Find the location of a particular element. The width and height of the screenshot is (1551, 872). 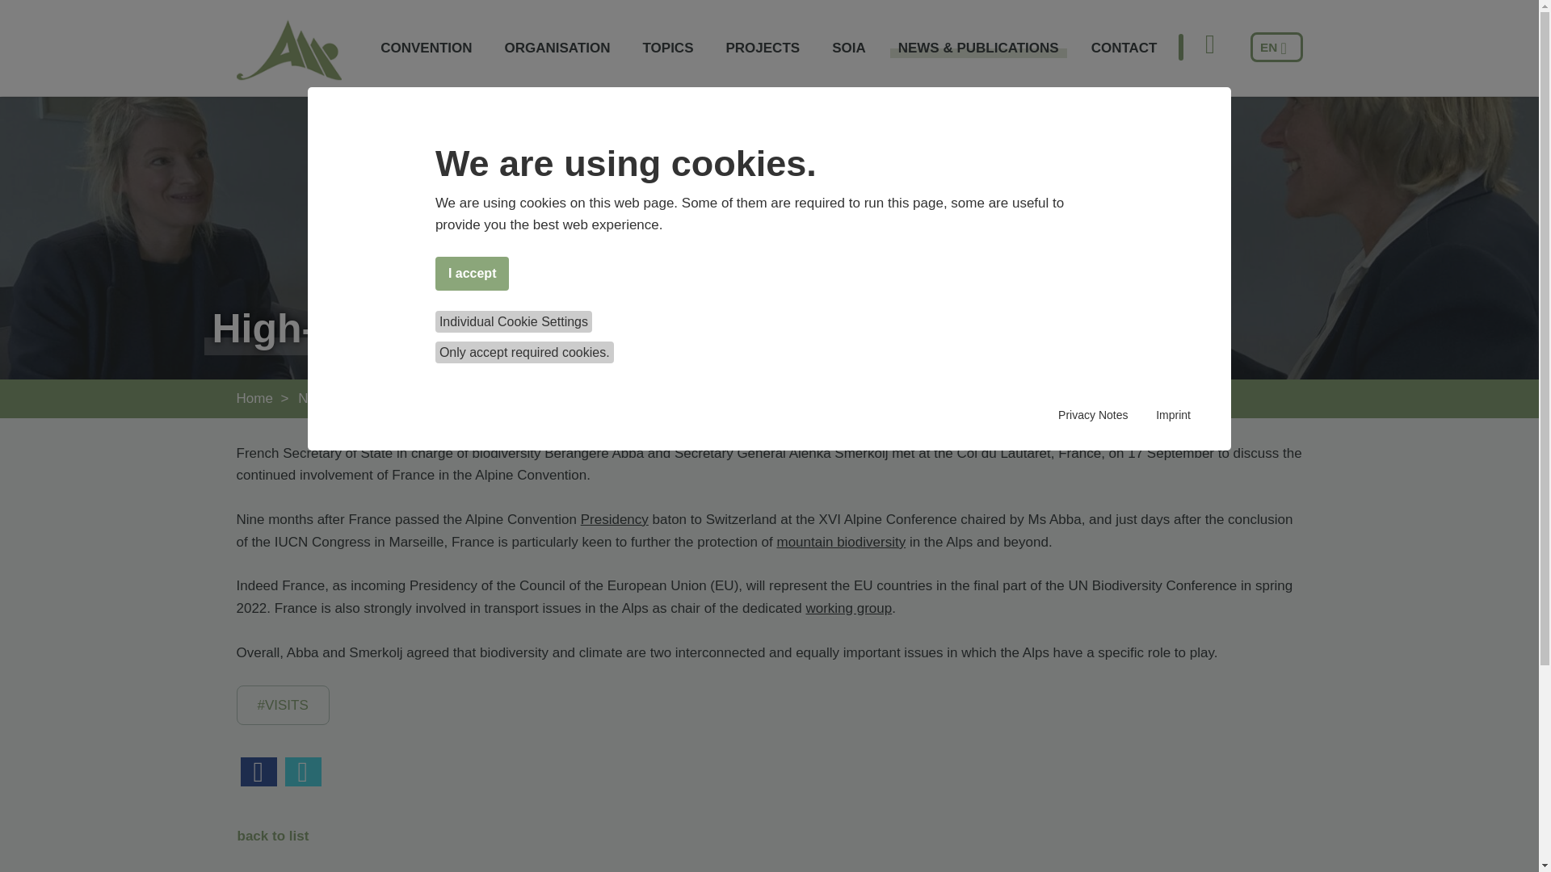

News is located at coordinates (467, 398).